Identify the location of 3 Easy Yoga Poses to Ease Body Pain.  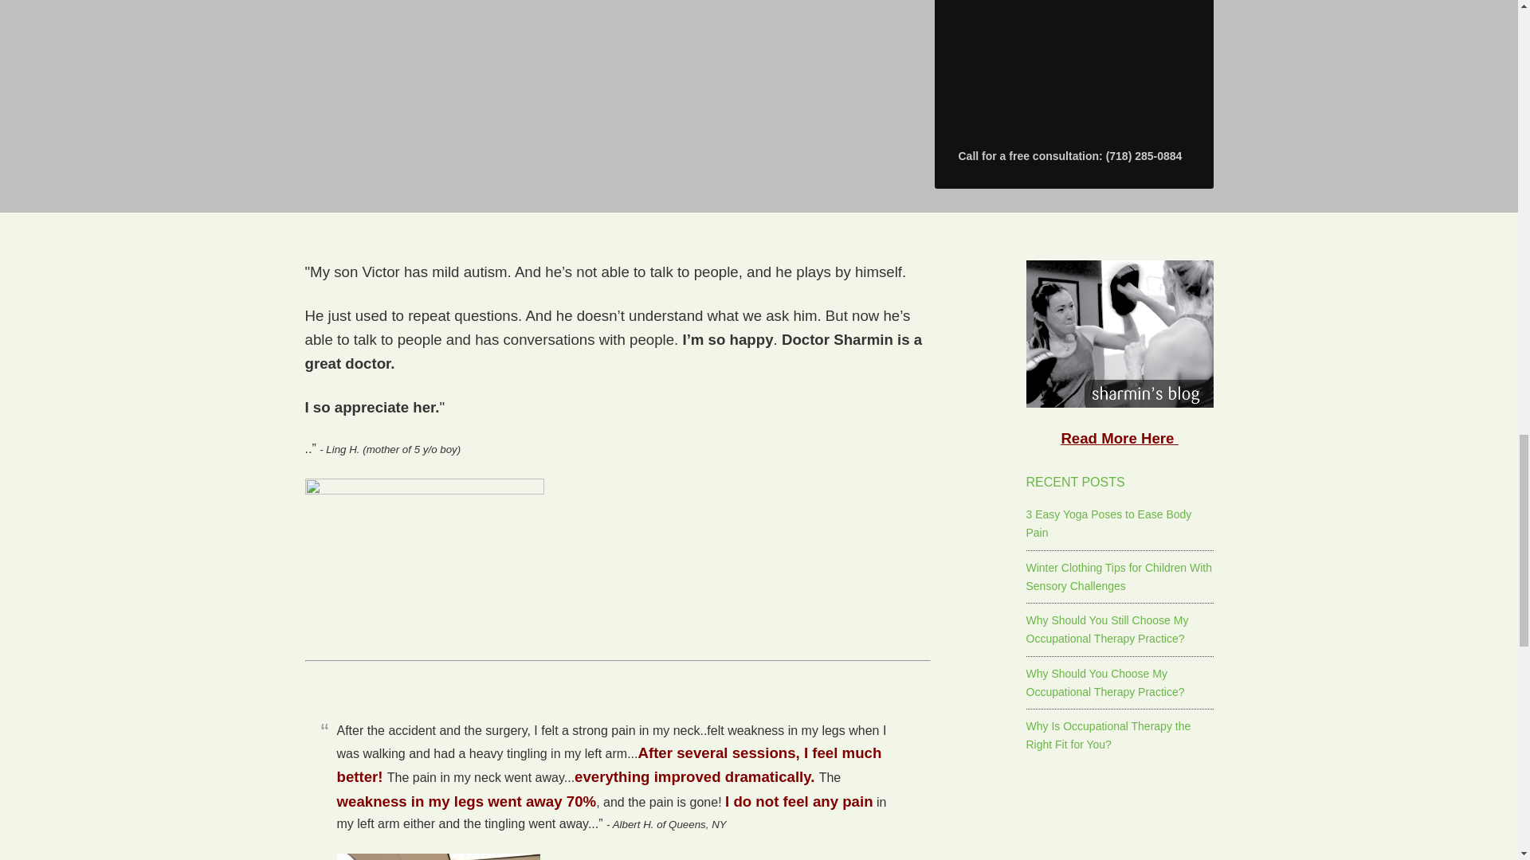
(1109, 524).